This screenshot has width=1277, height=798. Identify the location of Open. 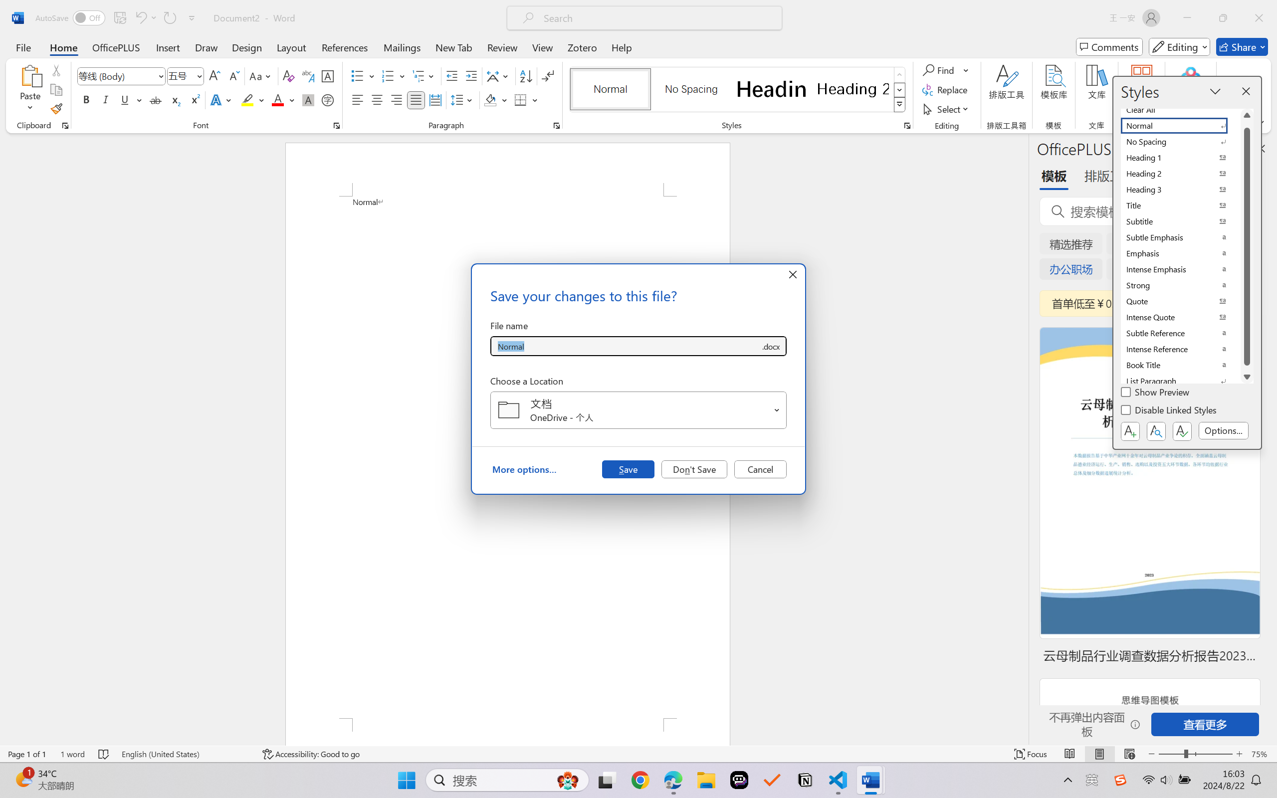
(777, 410).